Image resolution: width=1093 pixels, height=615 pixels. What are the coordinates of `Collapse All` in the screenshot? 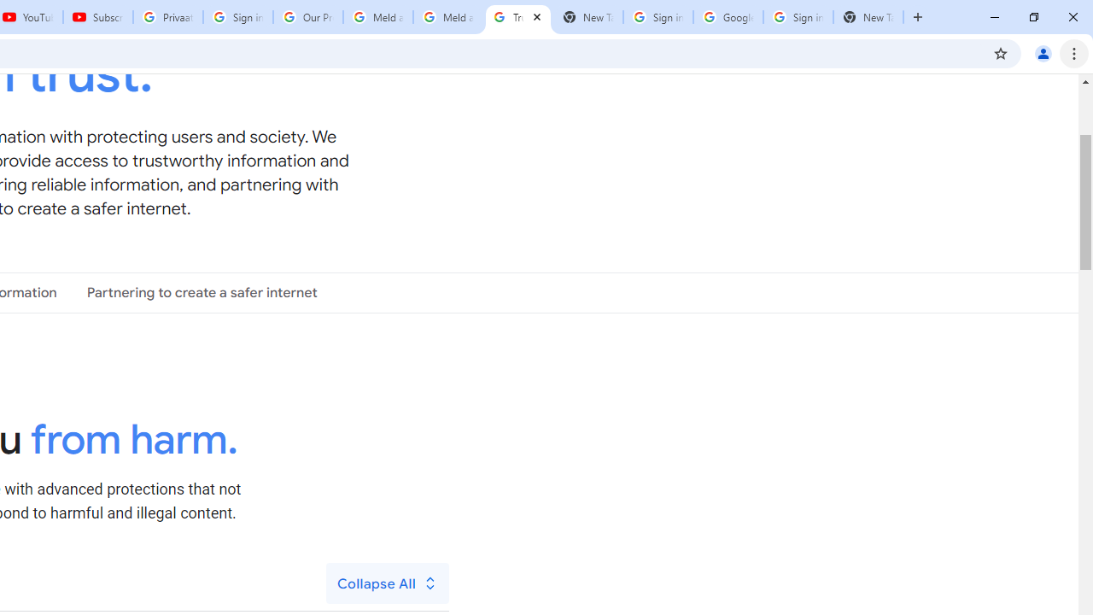 It's located at (388, 583).